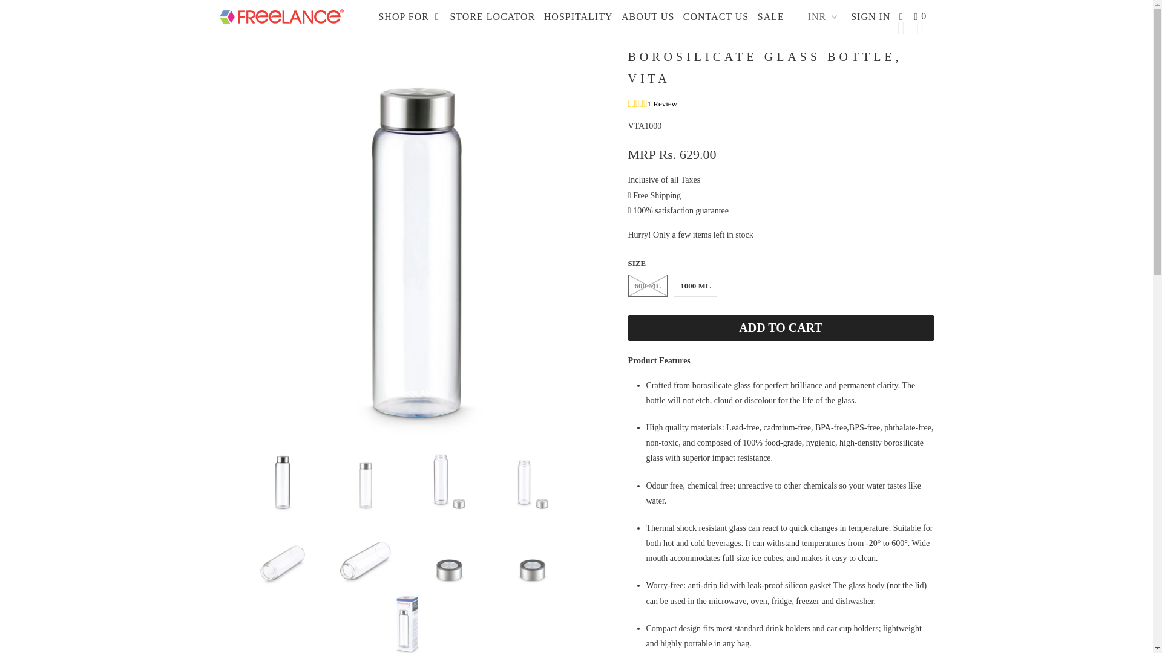  Describe the element at coordinates (870, 17) in the screenshot. I see `My Account ` at that location.